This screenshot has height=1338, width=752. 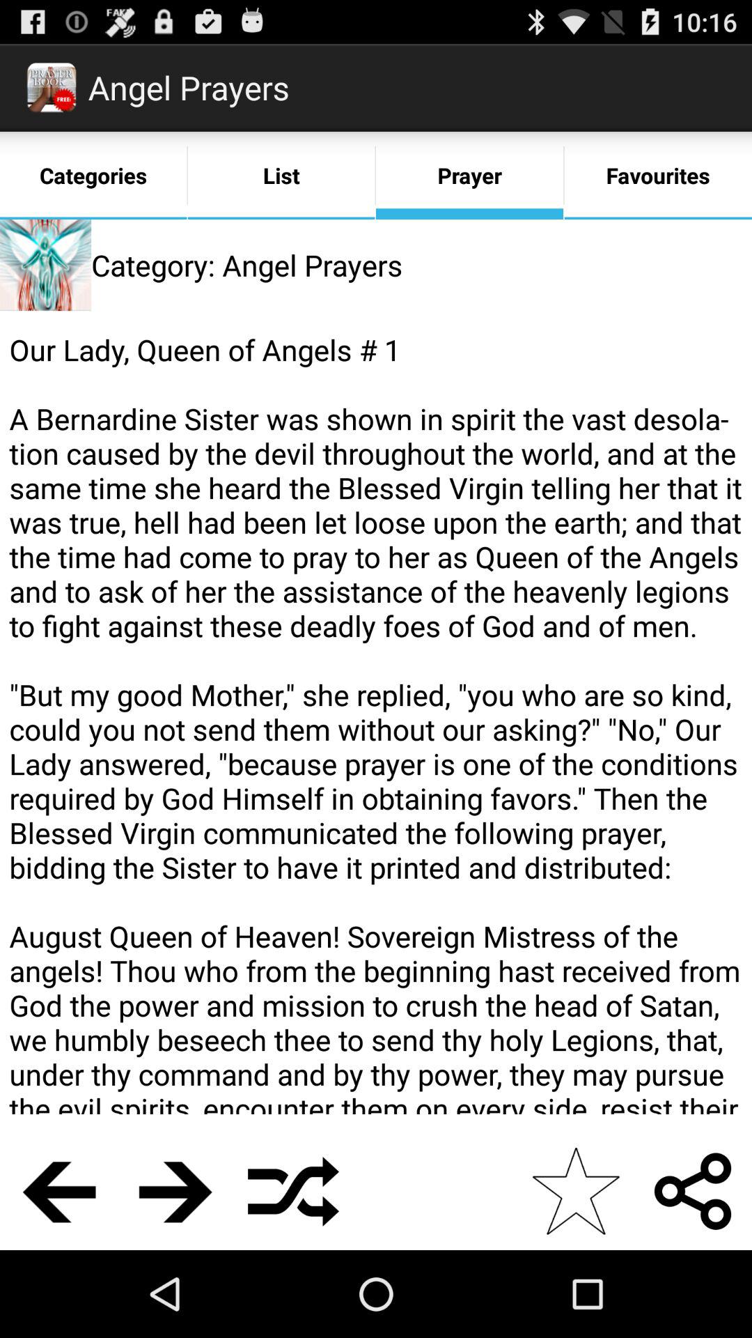 I want to click on click the app below our lady queen app, so click(x=575, y=1191).